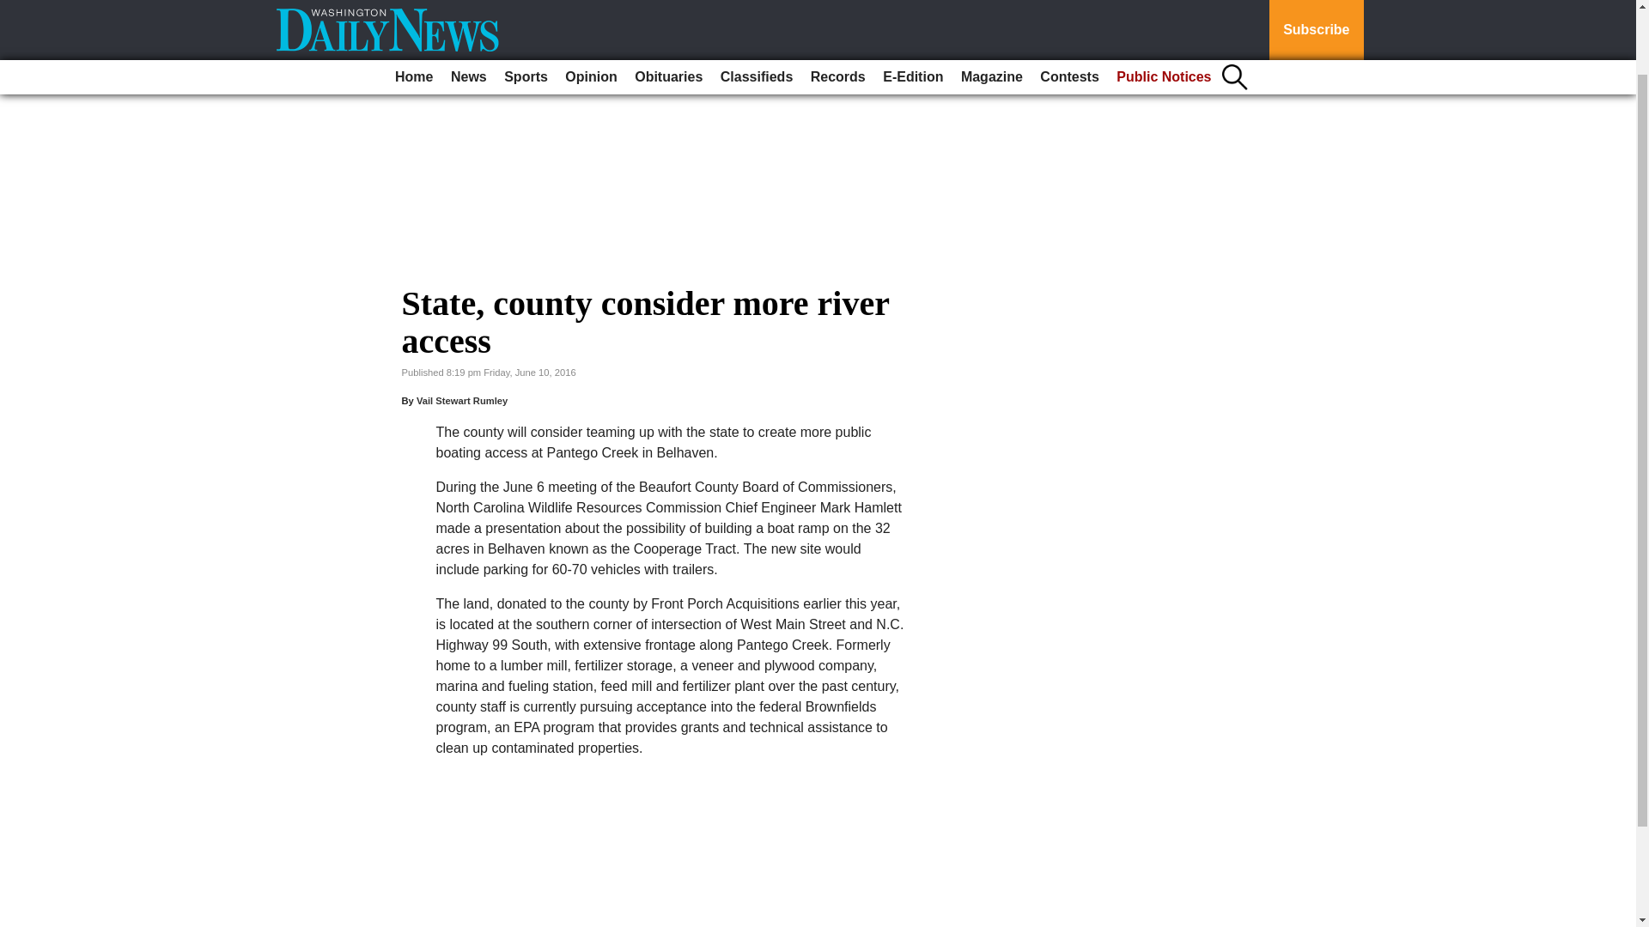 This screenshot has height=927, width=1649. Describe the element at coordinates (414, 9) in the screenshot. I see `Home` at that location.